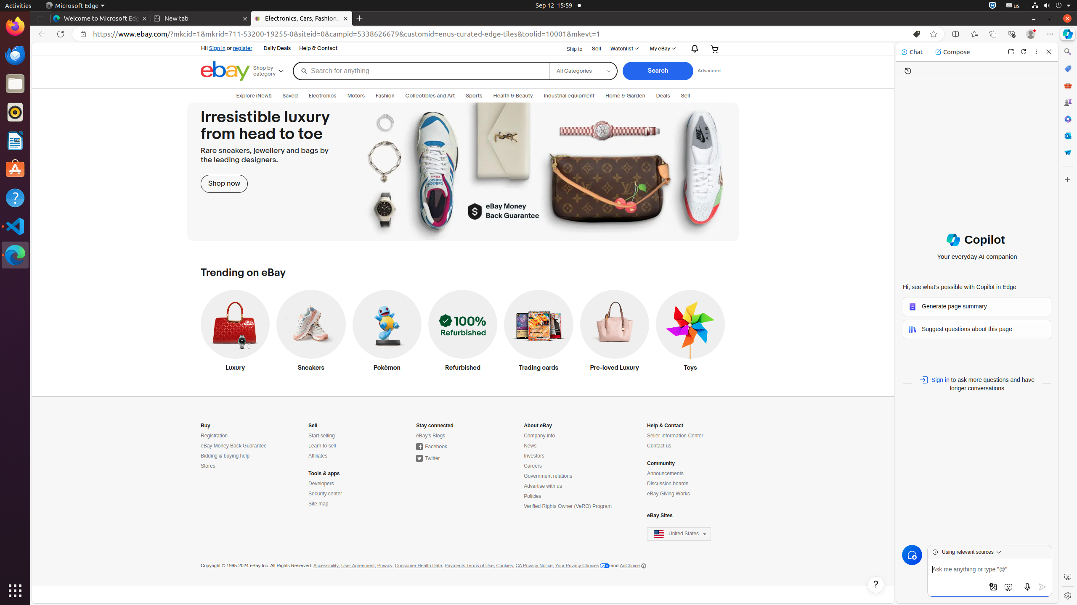  I want to click on Security center, so click(326, 494).